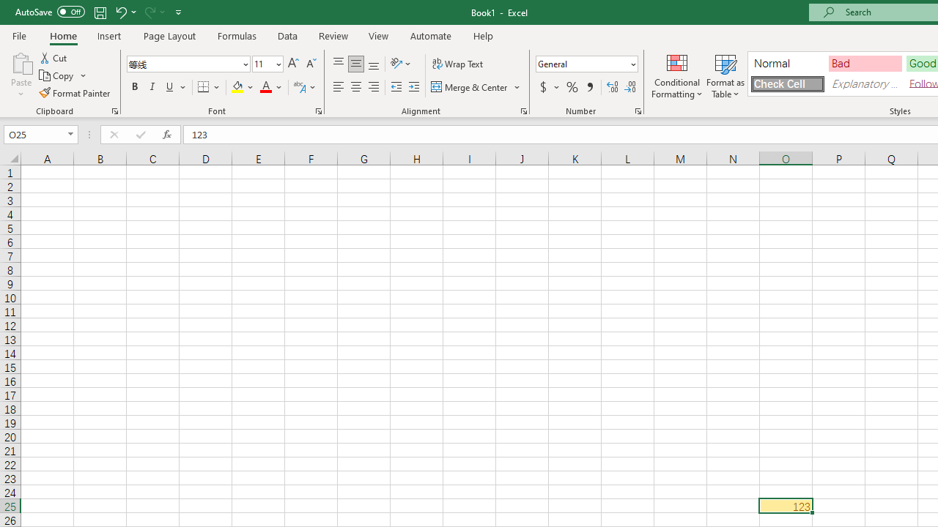 The height and width of the screenshot is (527, 938). I want to click on Accounting Number Format, so click(549, 88).